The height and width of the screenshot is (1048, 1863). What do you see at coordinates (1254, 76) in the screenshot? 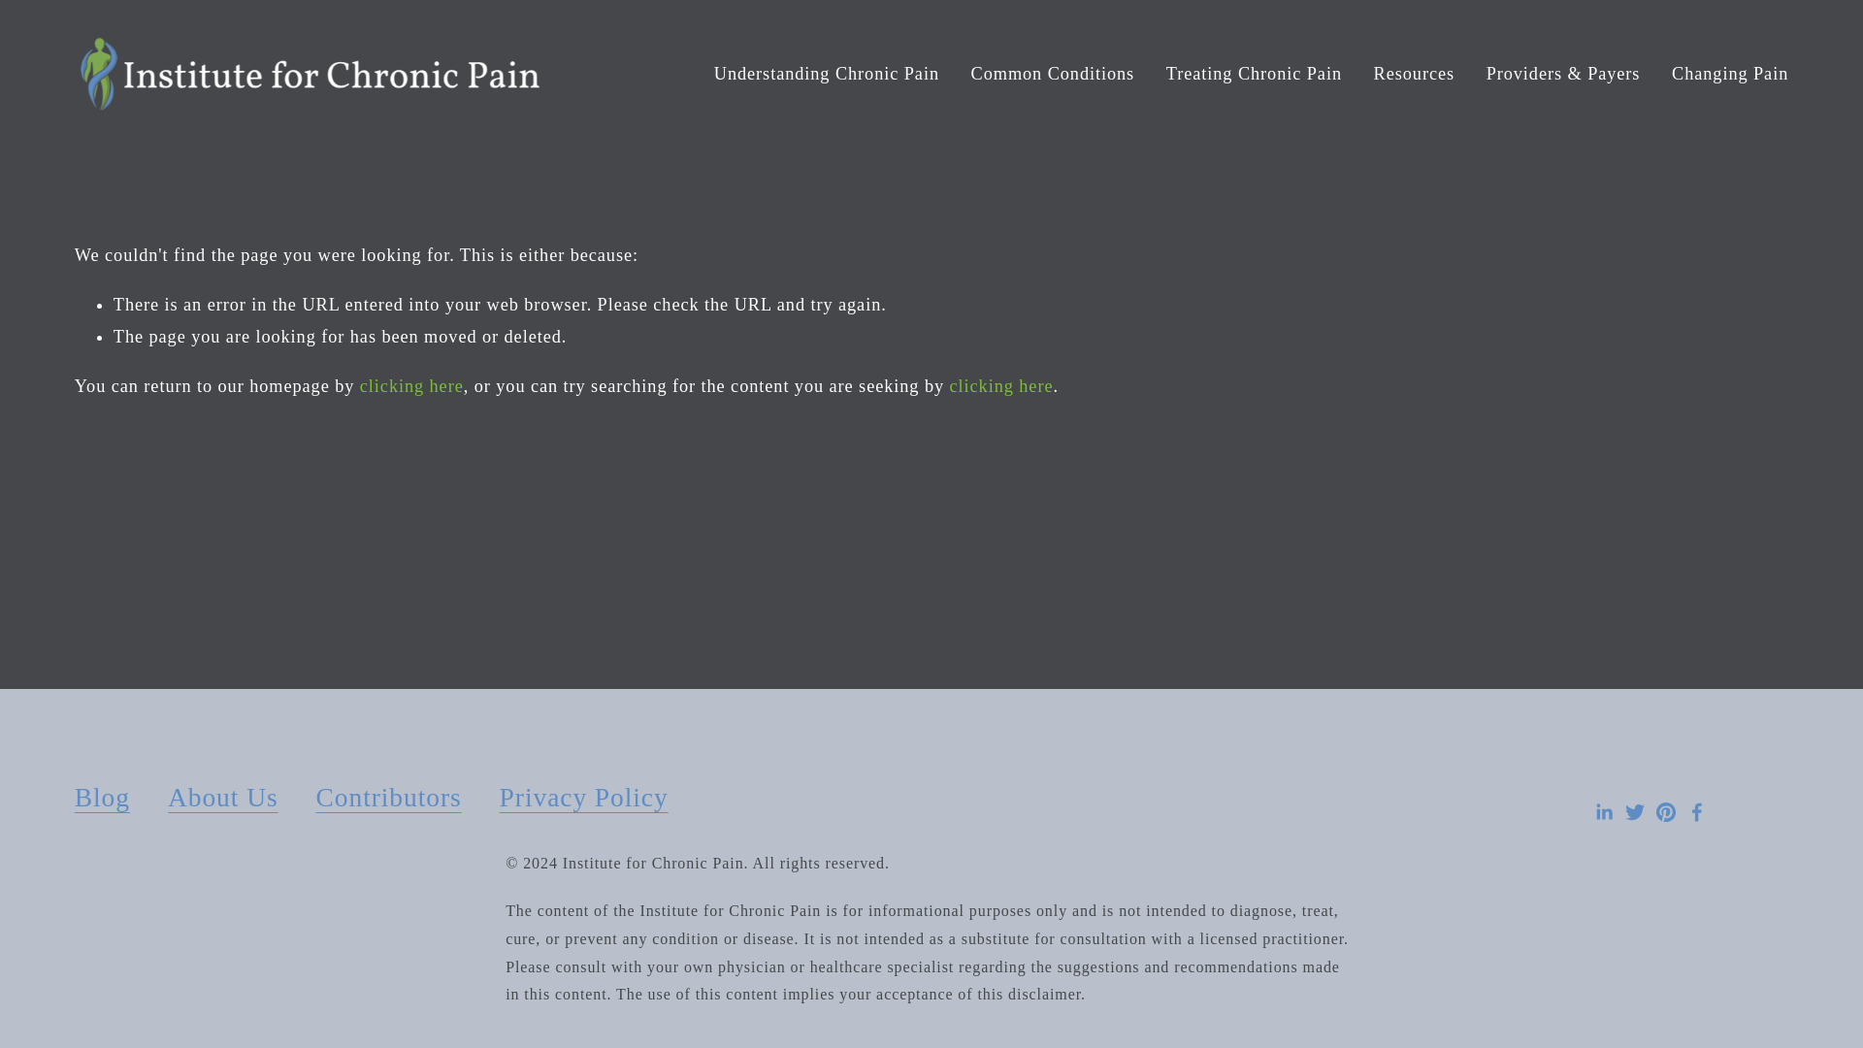
I see `Treating Chronic Pain` at bounding box center [1254, 76].